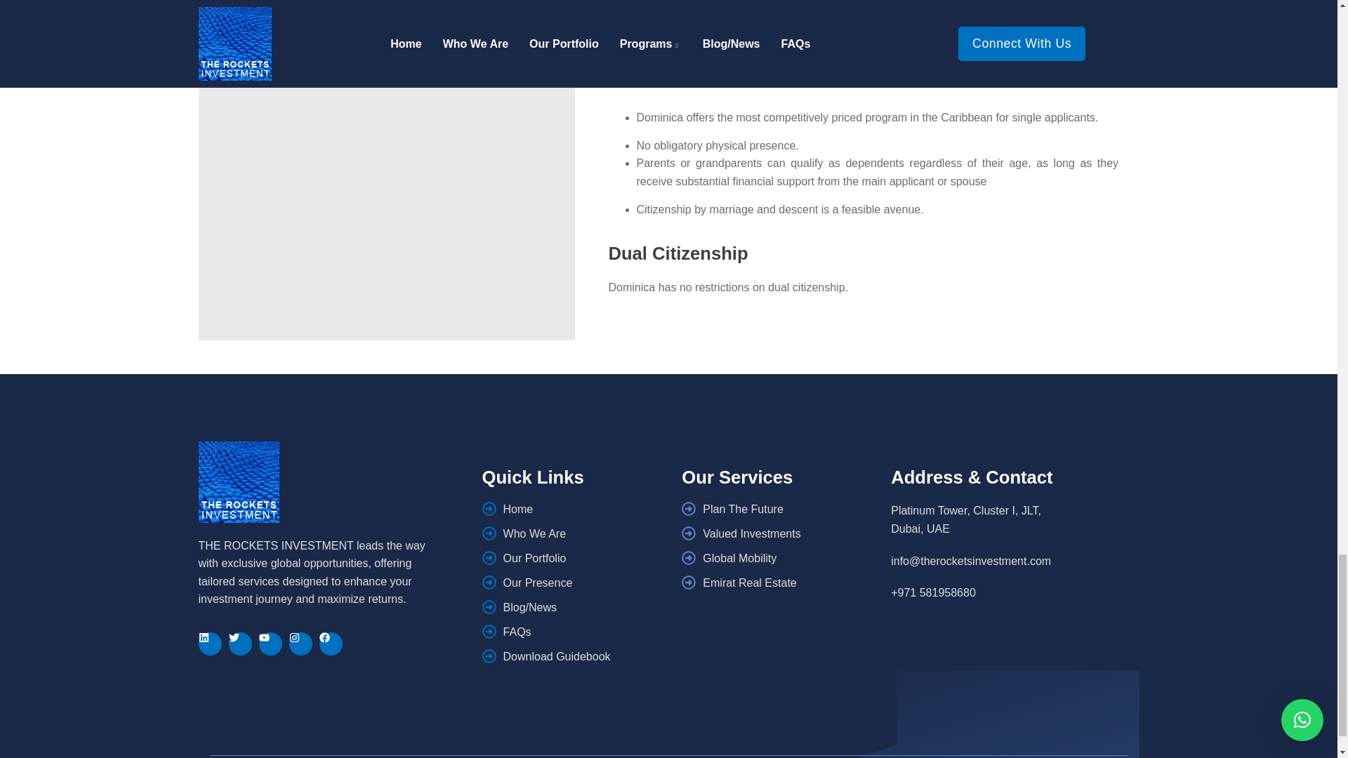  Describe the element at coordinates (579, 533) in the screenshot. I see `Who We Are` at that location.